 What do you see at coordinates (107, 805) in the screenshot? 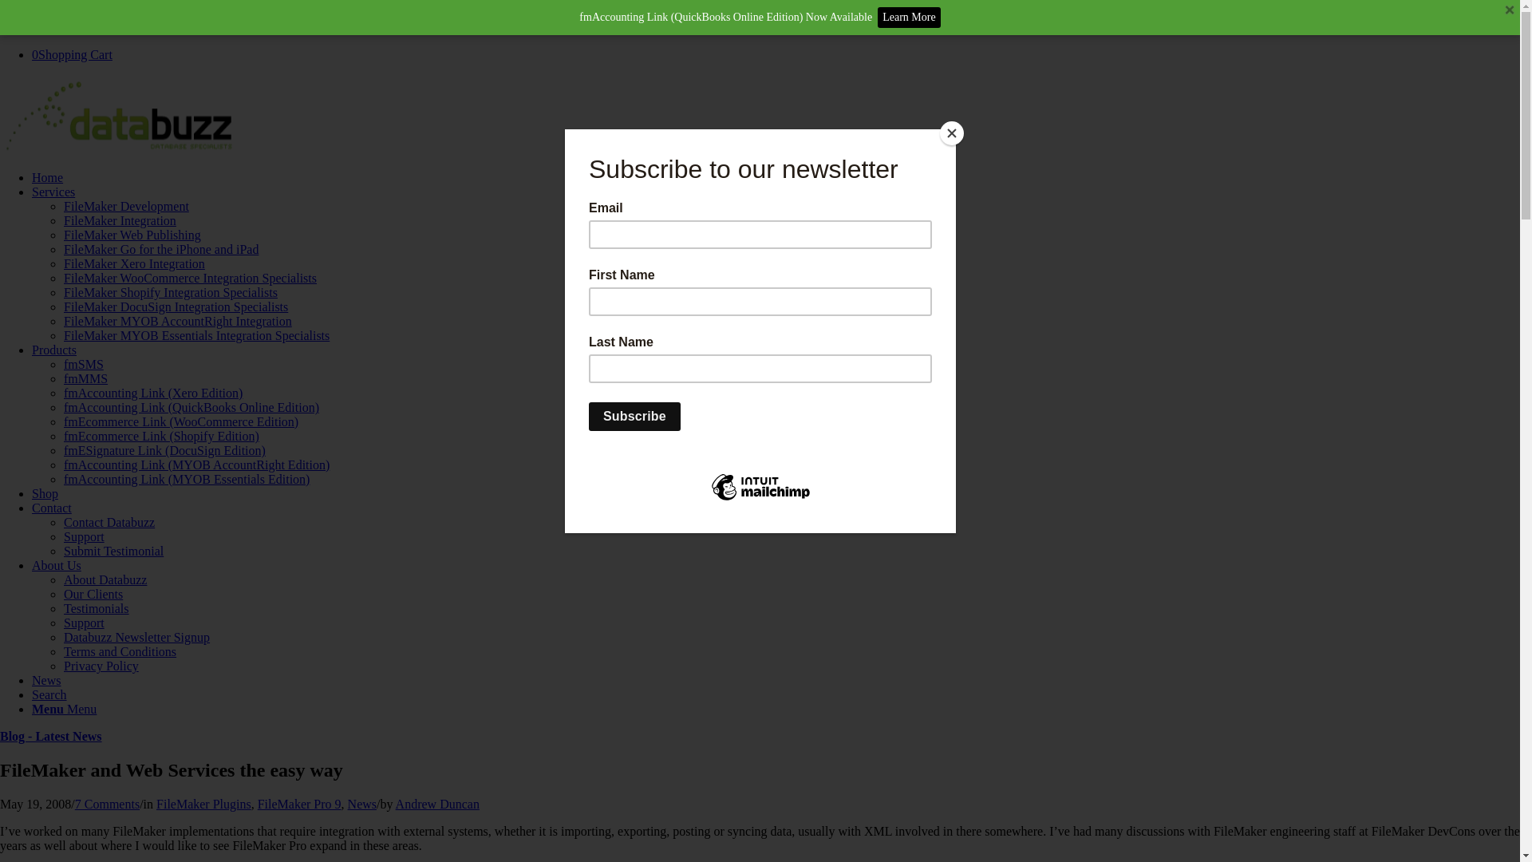
I see `7 Comments` at bounding box center [107, 805].